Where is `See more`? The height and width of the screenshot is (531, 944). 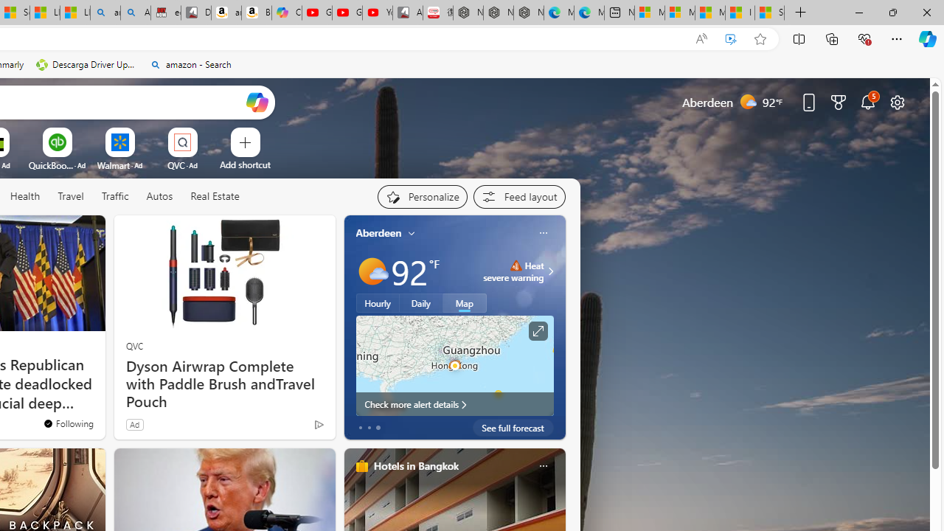 See more is located at coordinates (87, 233).